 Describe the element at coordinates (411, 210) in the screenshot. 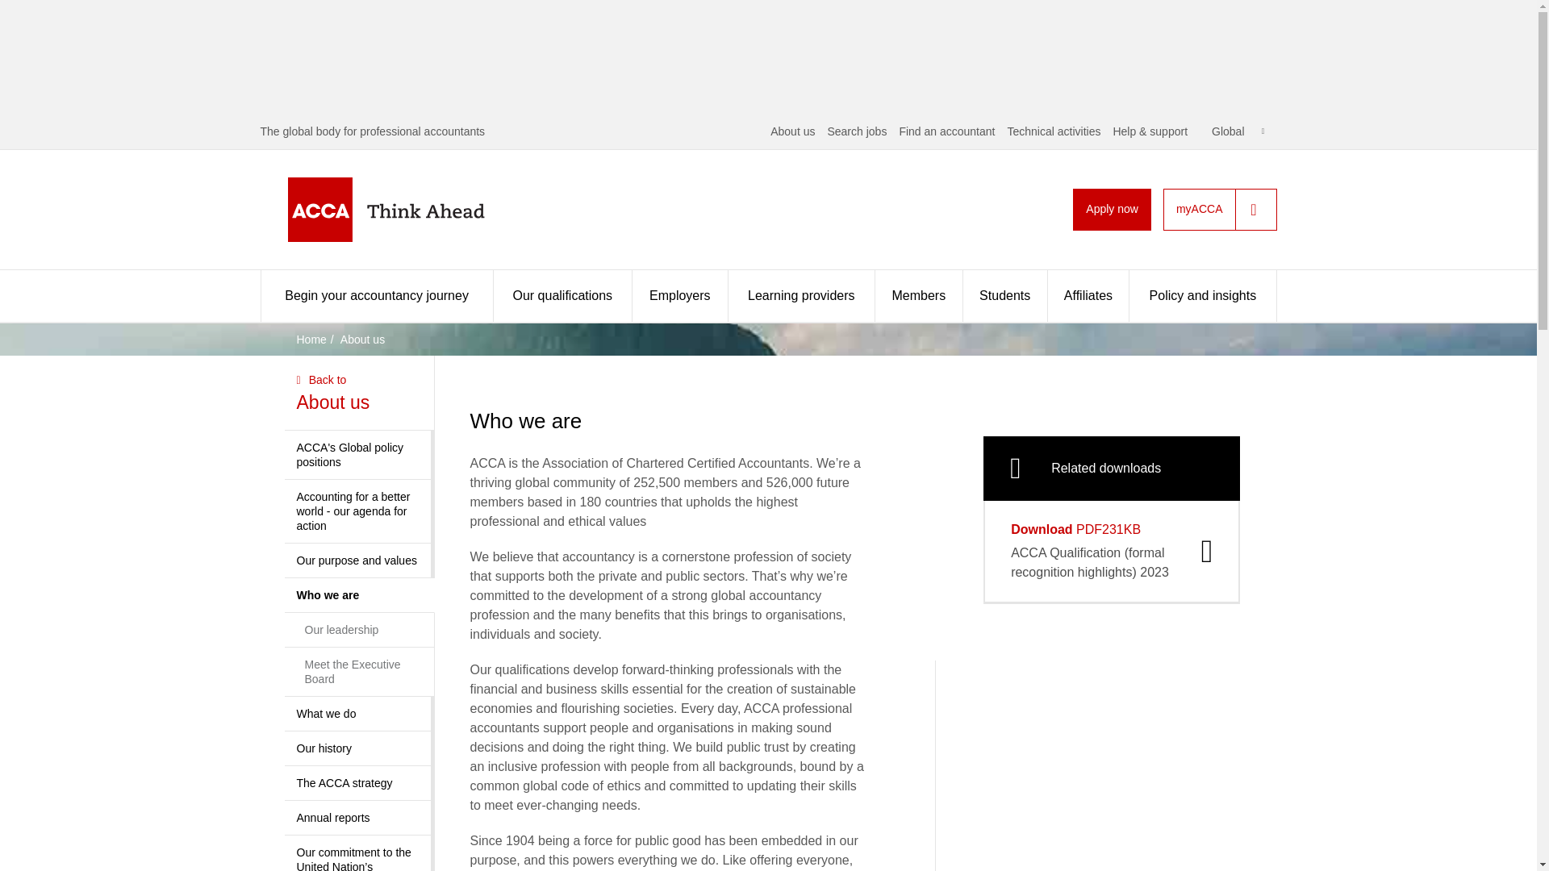

I see `Home` at that location.